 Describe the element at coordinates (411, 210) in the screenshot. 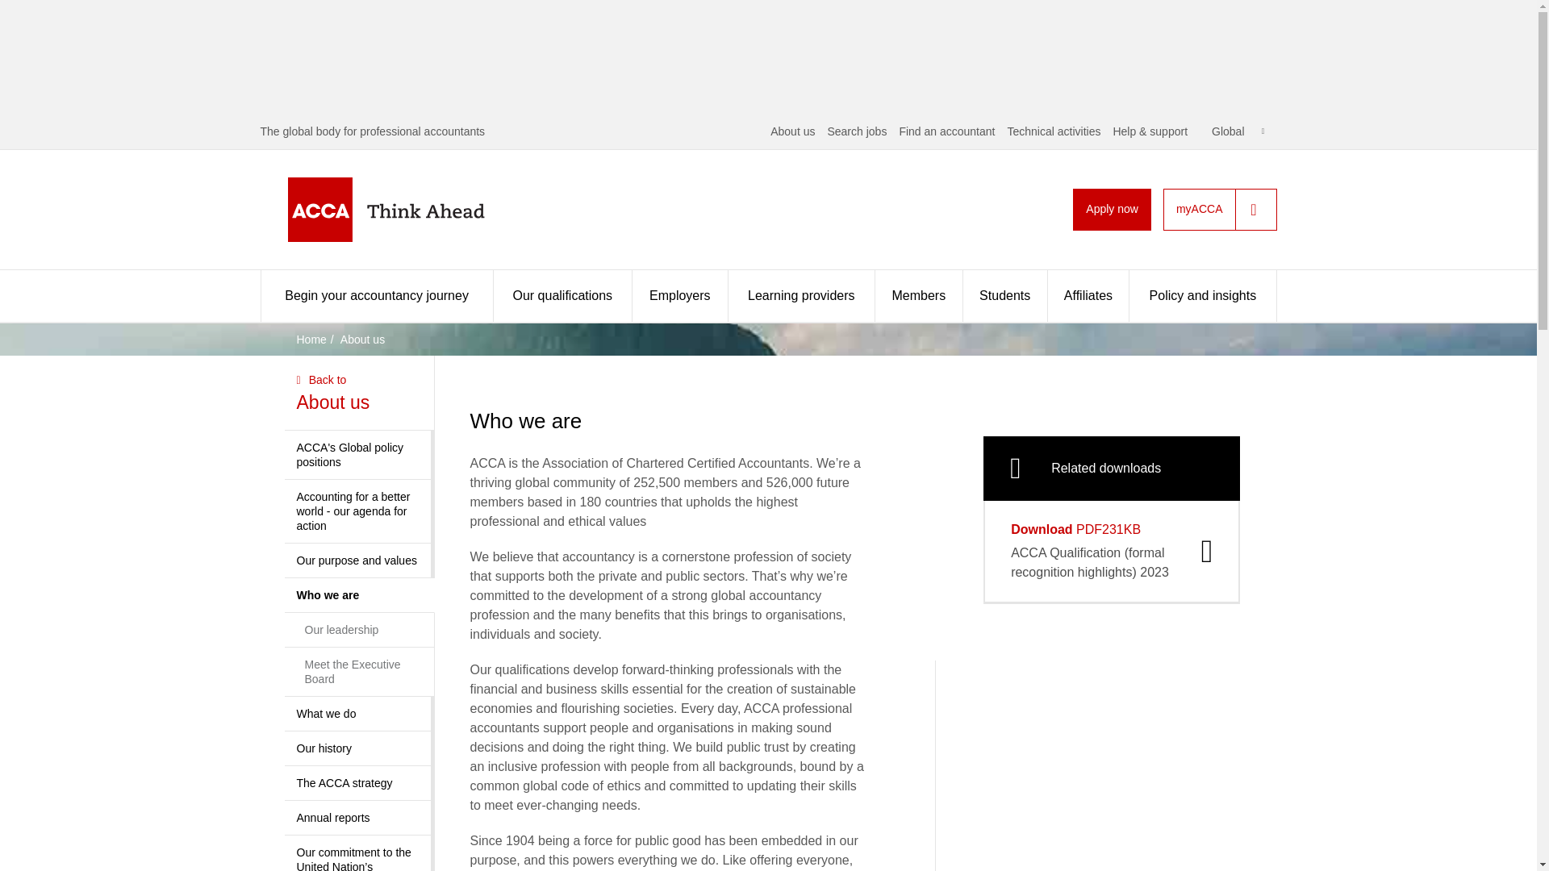

I see `Home` at that location.